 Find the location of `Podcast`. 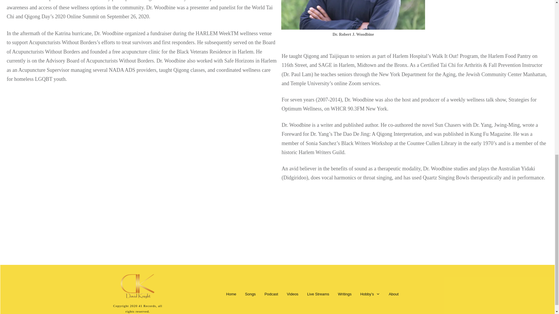

Podcast is located at coordinates (271, 294).